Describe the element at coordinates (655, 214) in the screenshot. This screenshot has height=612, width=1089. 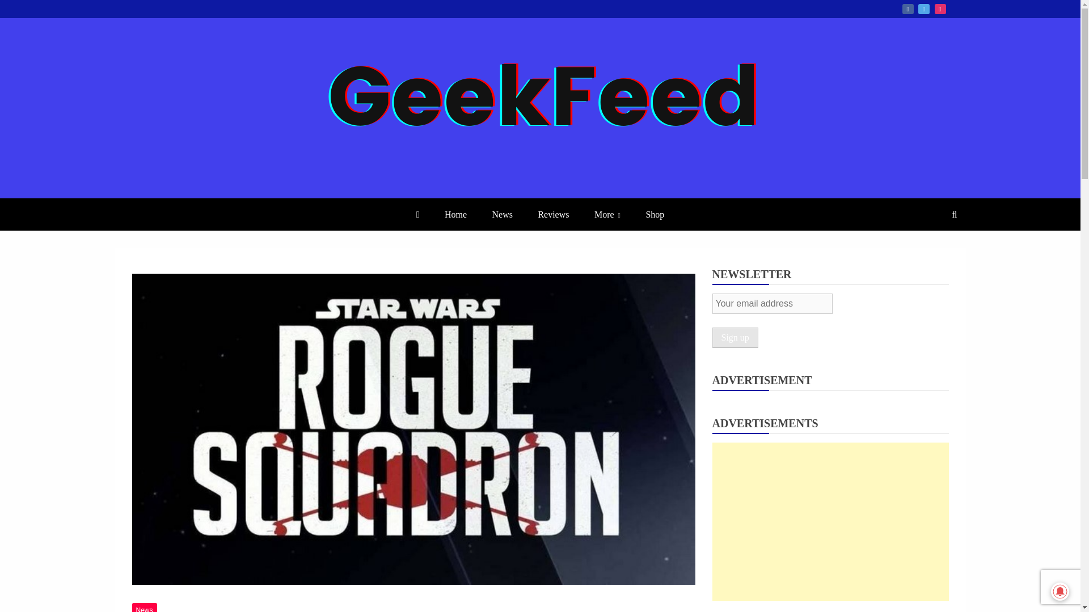
I see `Shop` at that location.